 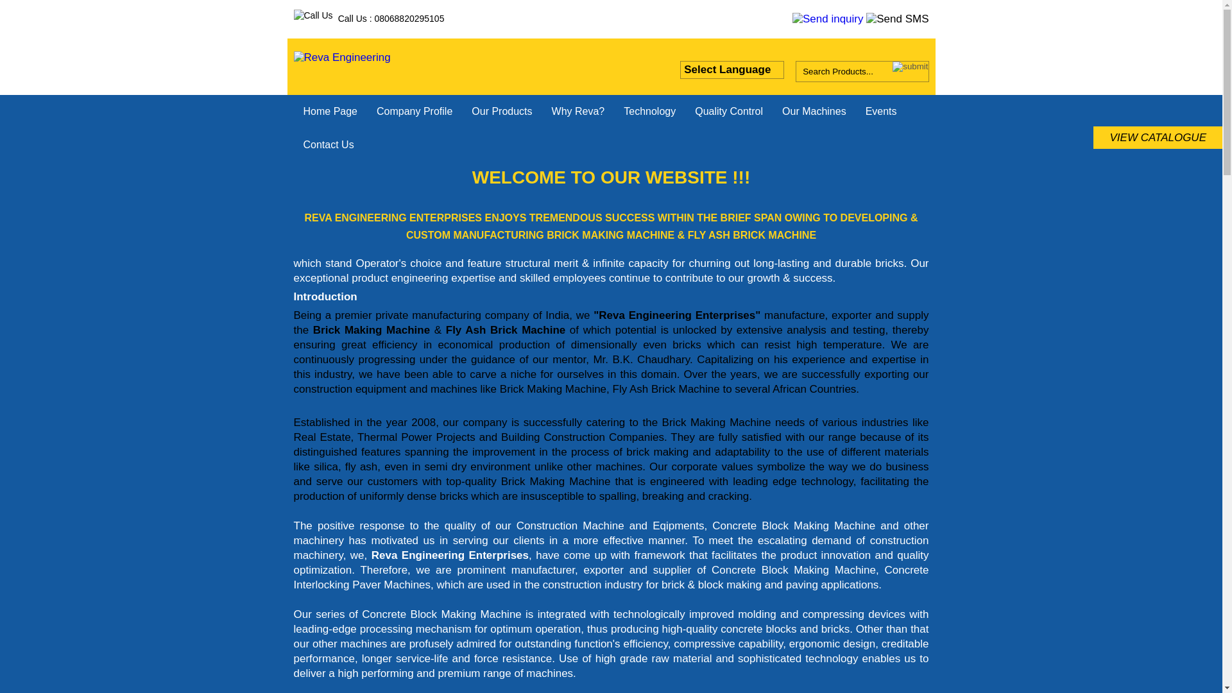 What do you see at coordinates (313, 15) in the screenshot?
I see `Call Us` at bounding box center [313, 15].